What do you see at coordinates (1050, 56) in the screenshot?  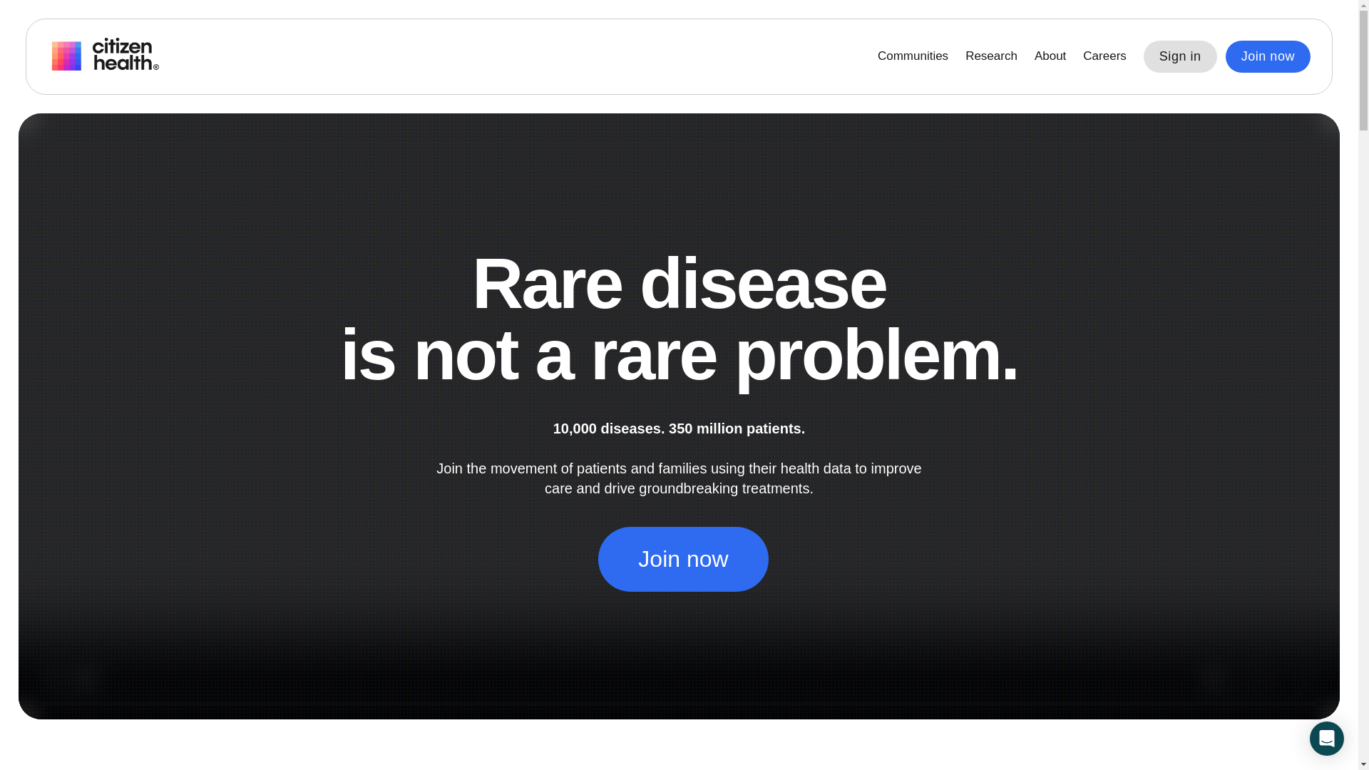 I see `About` at bounding box center [1050, 56].